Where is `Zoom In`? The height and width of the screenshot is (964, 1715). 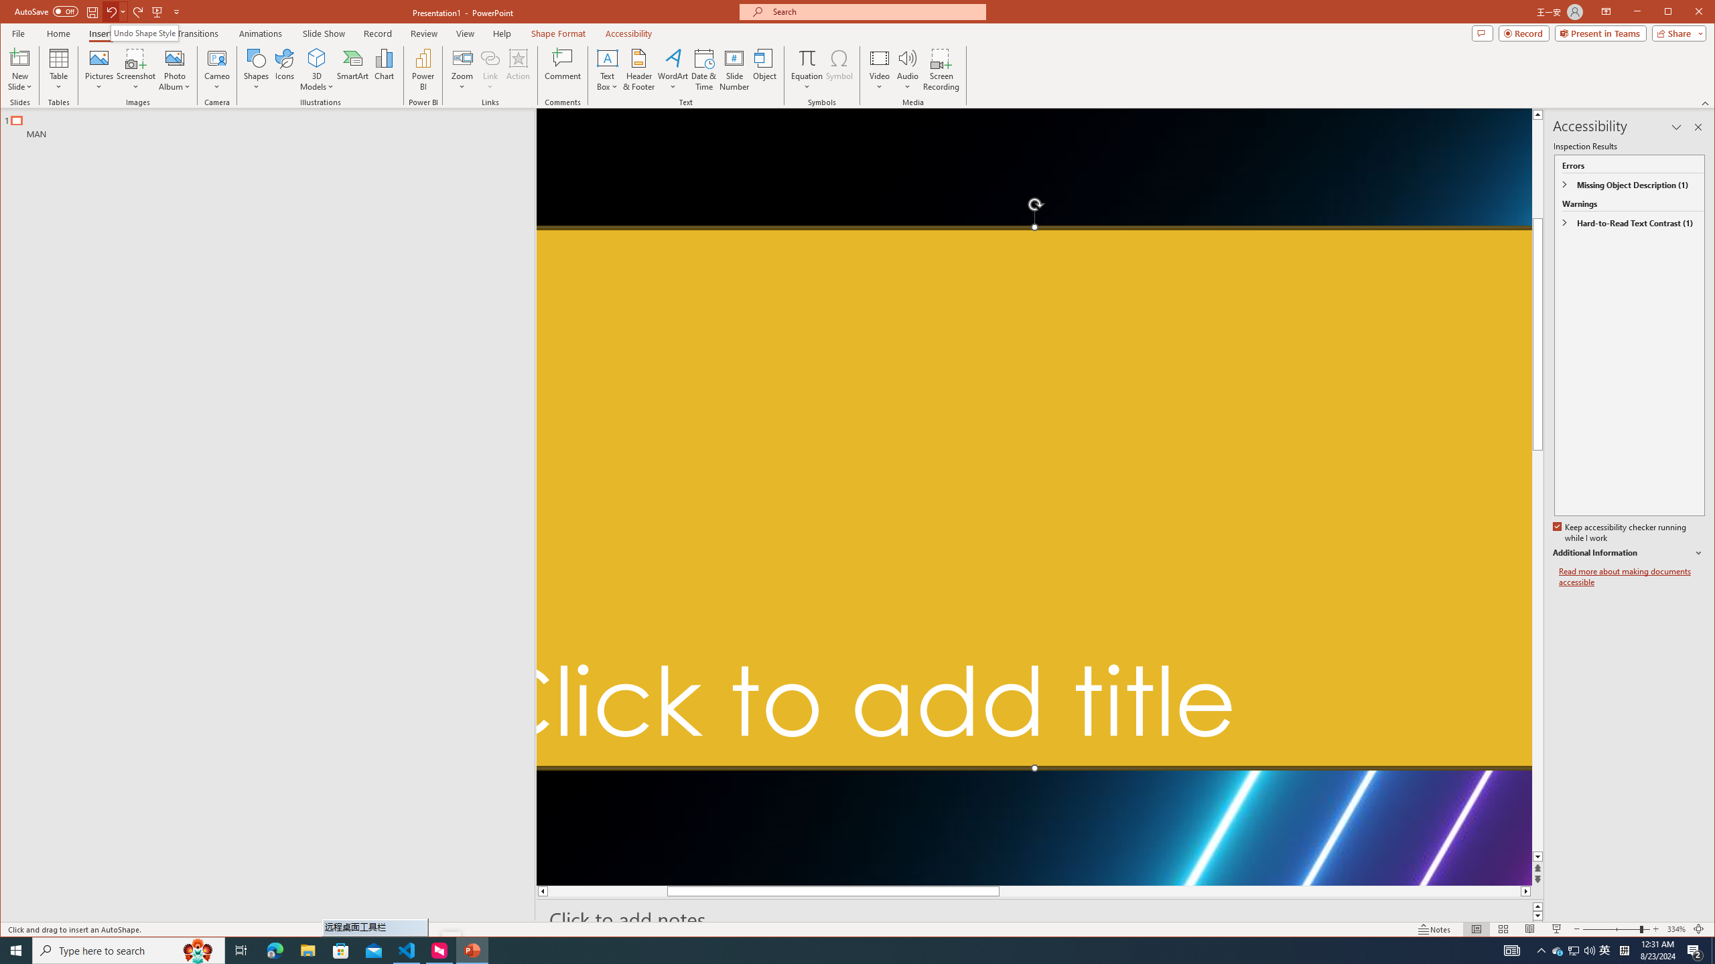 Zoom In is located at coordinates (1655, 929).